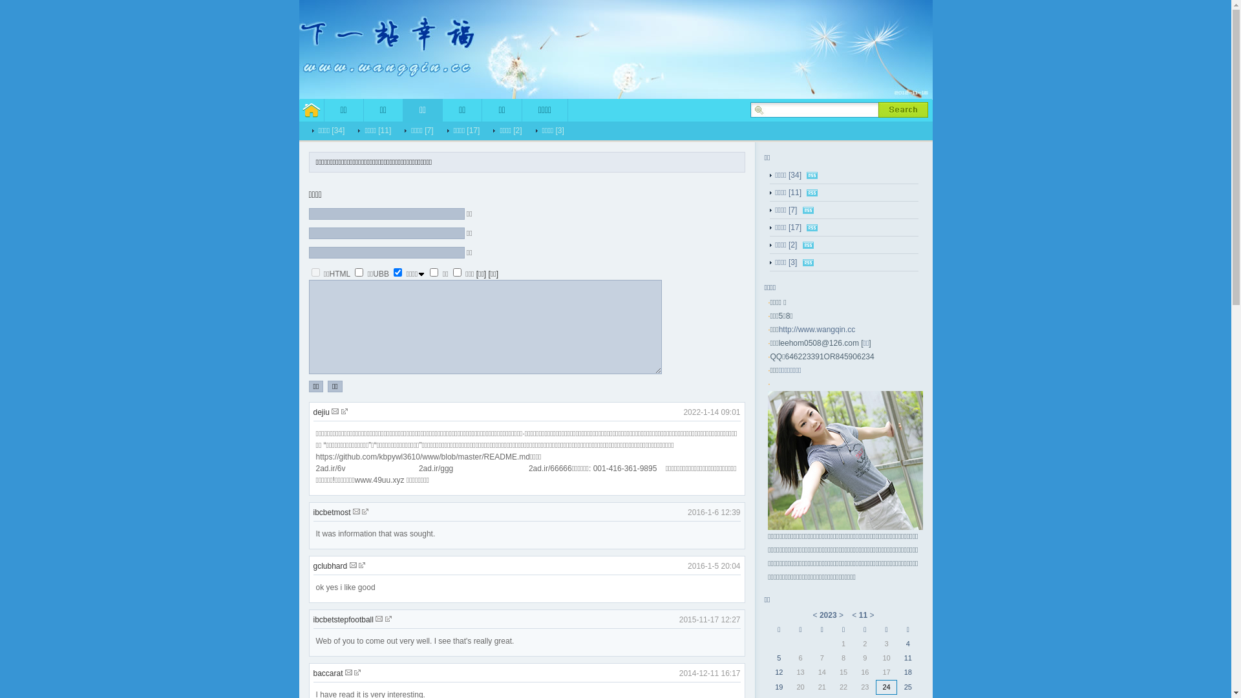 This screenshot has width=1241, height=698. What do you see at coordinates (829, 615) in the screenshot?
I see `2023` at bounding box center [829, 615].